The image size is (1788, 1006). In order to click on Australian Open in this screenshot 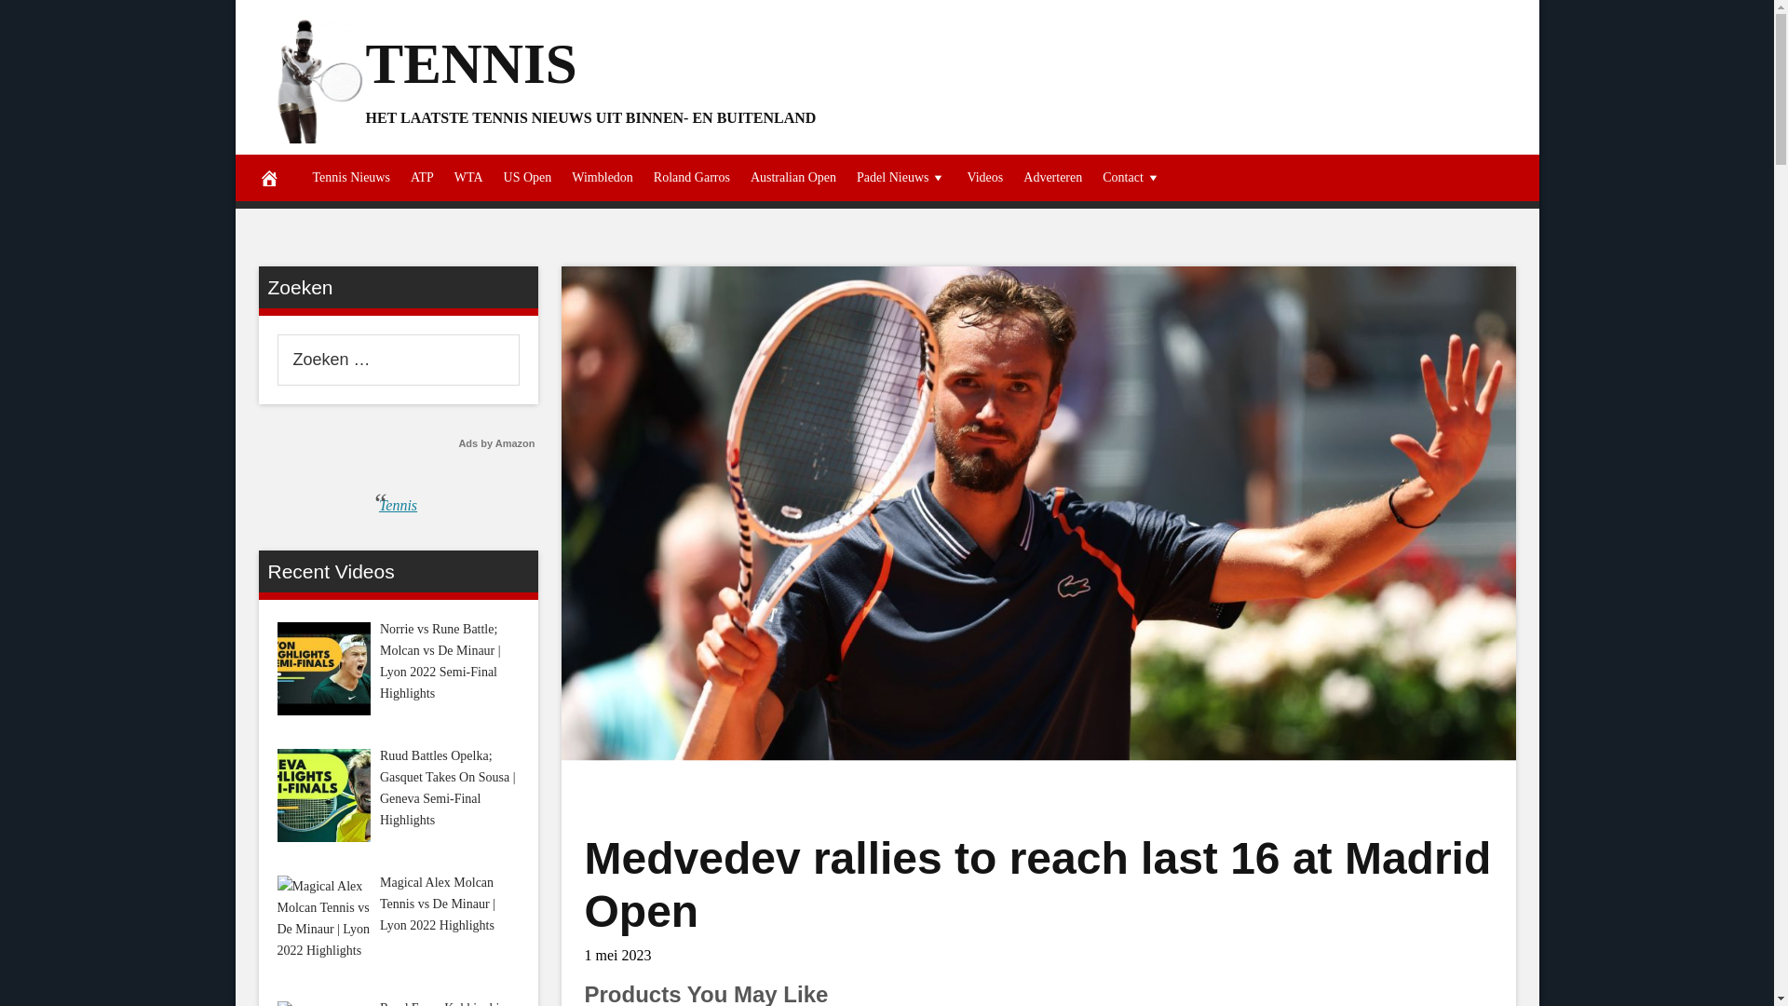, I will do `click(792, 178)`.